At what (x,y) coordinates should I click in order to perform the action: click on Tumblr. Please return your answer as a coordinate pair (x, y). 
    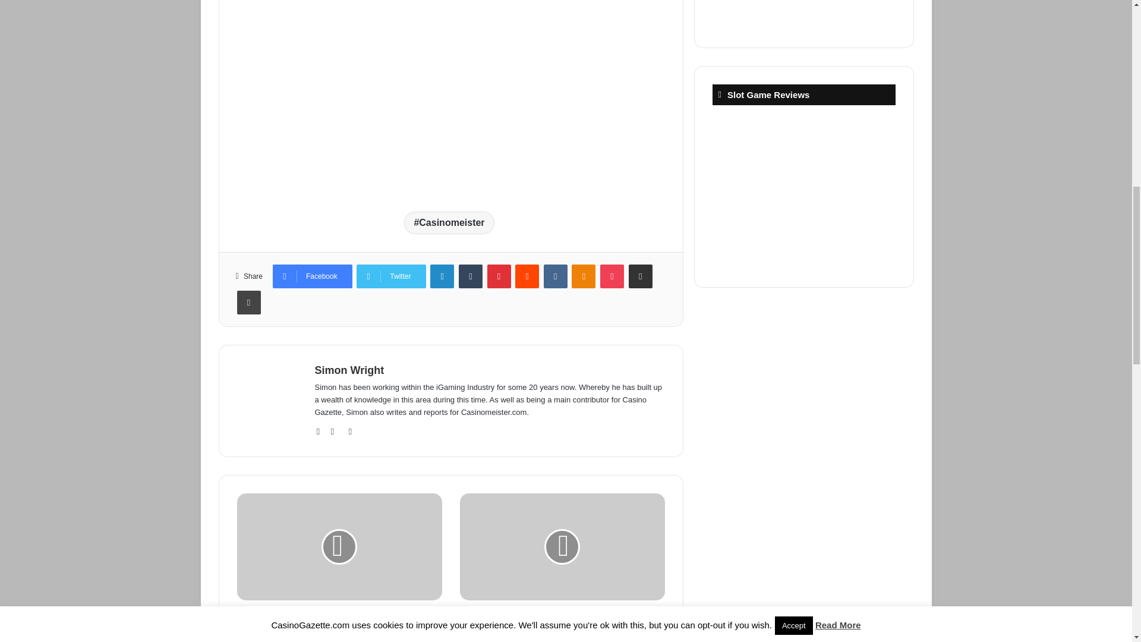
    Looking at the image, I should click on (471, 276).